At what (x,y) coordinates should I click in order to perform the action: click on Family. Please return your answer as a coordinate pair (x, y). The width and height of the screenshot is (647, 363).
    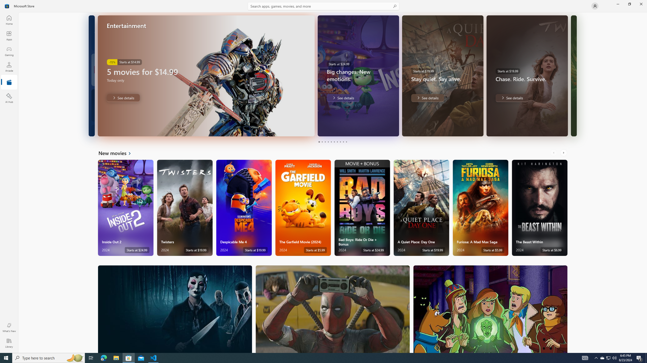
    Looking at the image, I should click on (490, 309).